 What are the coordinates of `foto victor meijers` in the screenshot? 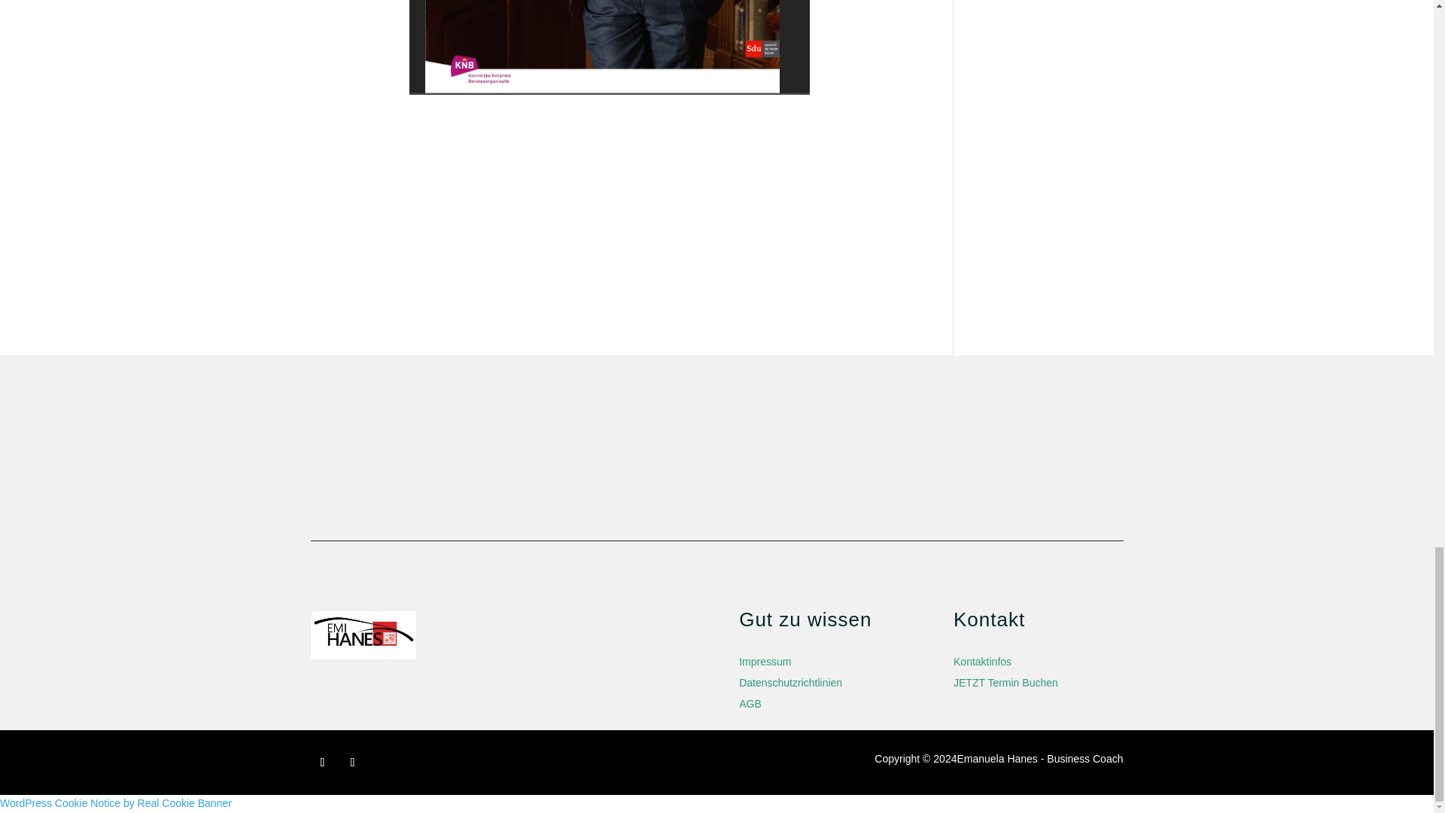 It's located at (610, 47).